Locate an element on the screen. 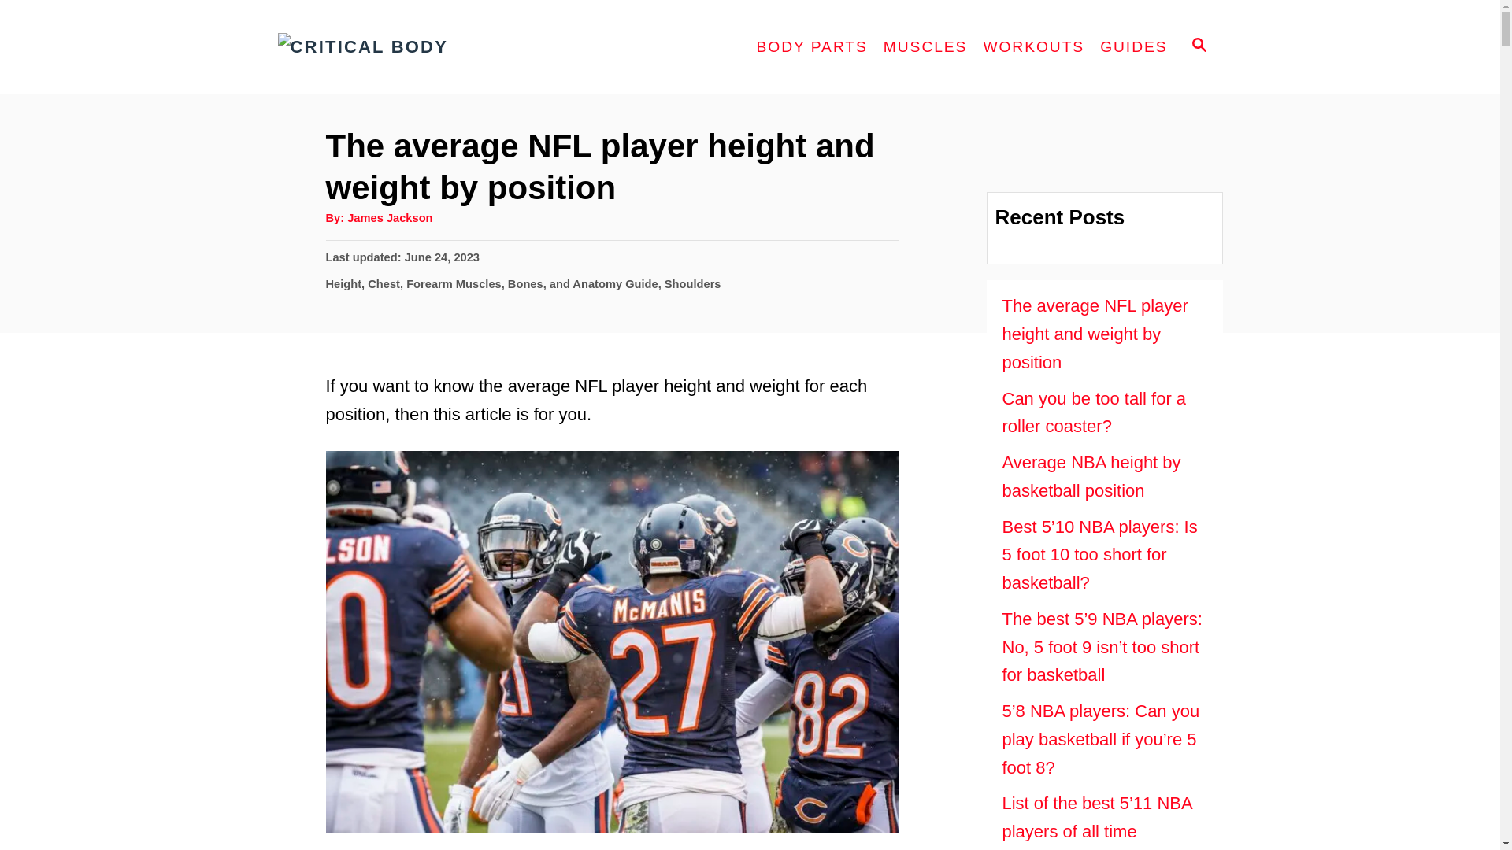 The width and height of the screenshot is (1512, 850). Critical Body is located at coordinates (419, 47).